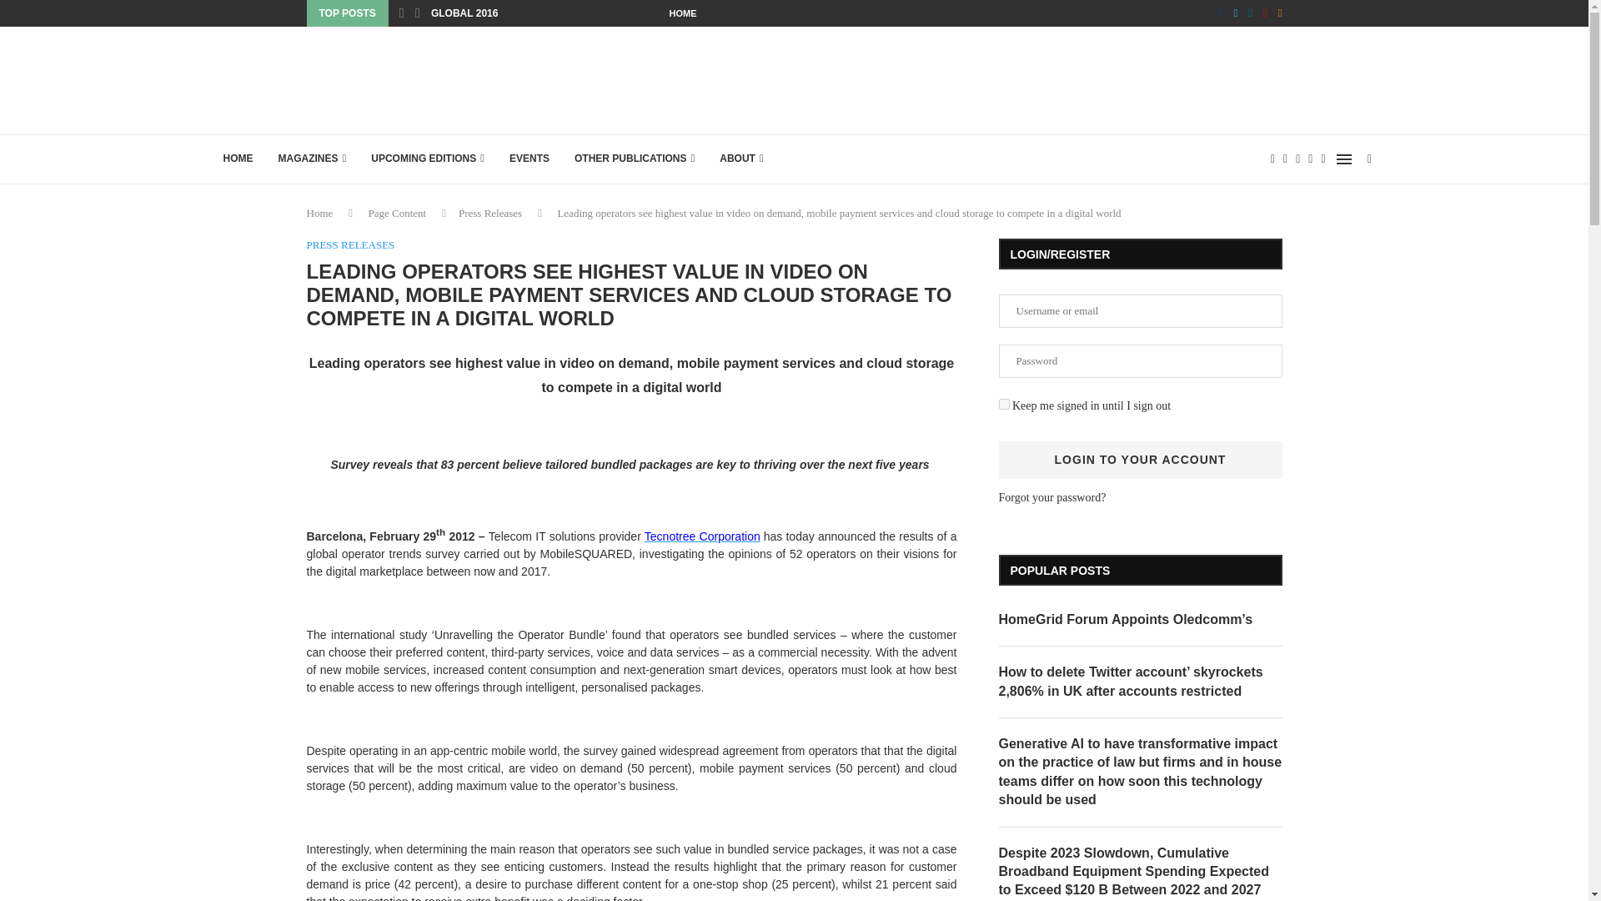 Image resolution: width=1601 pixels, height=901 pixels. Describe the element at coordinates (1004, 404) in the screenshot. I see `forever` at that location.